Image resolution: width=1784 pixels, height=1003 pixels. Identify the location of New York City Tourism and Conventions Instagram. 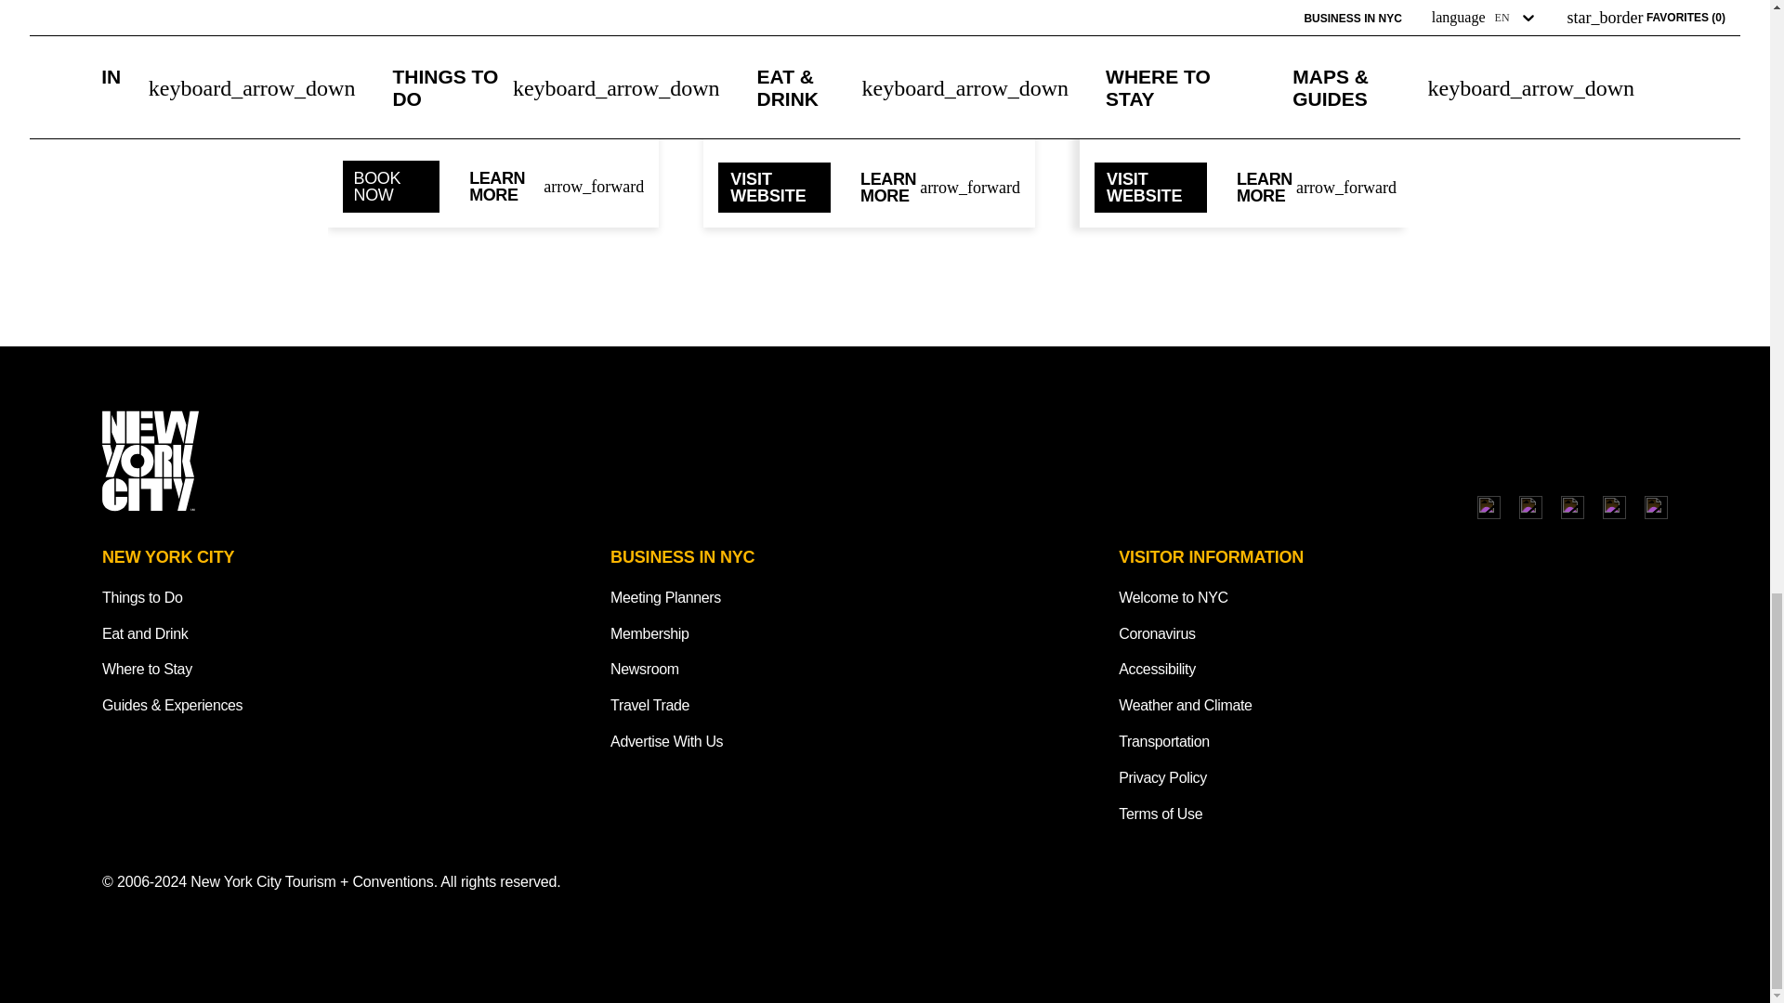
(1489, 507).